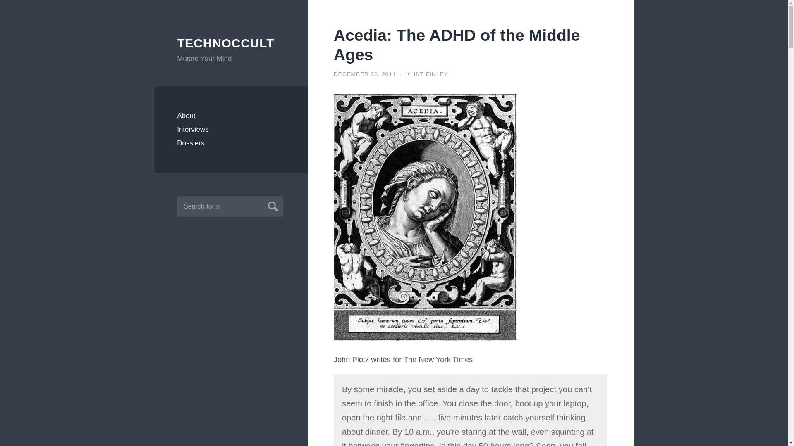 The width and height of the screenshot is (794, 446). I want to click on Interviews, so click(231, 130).